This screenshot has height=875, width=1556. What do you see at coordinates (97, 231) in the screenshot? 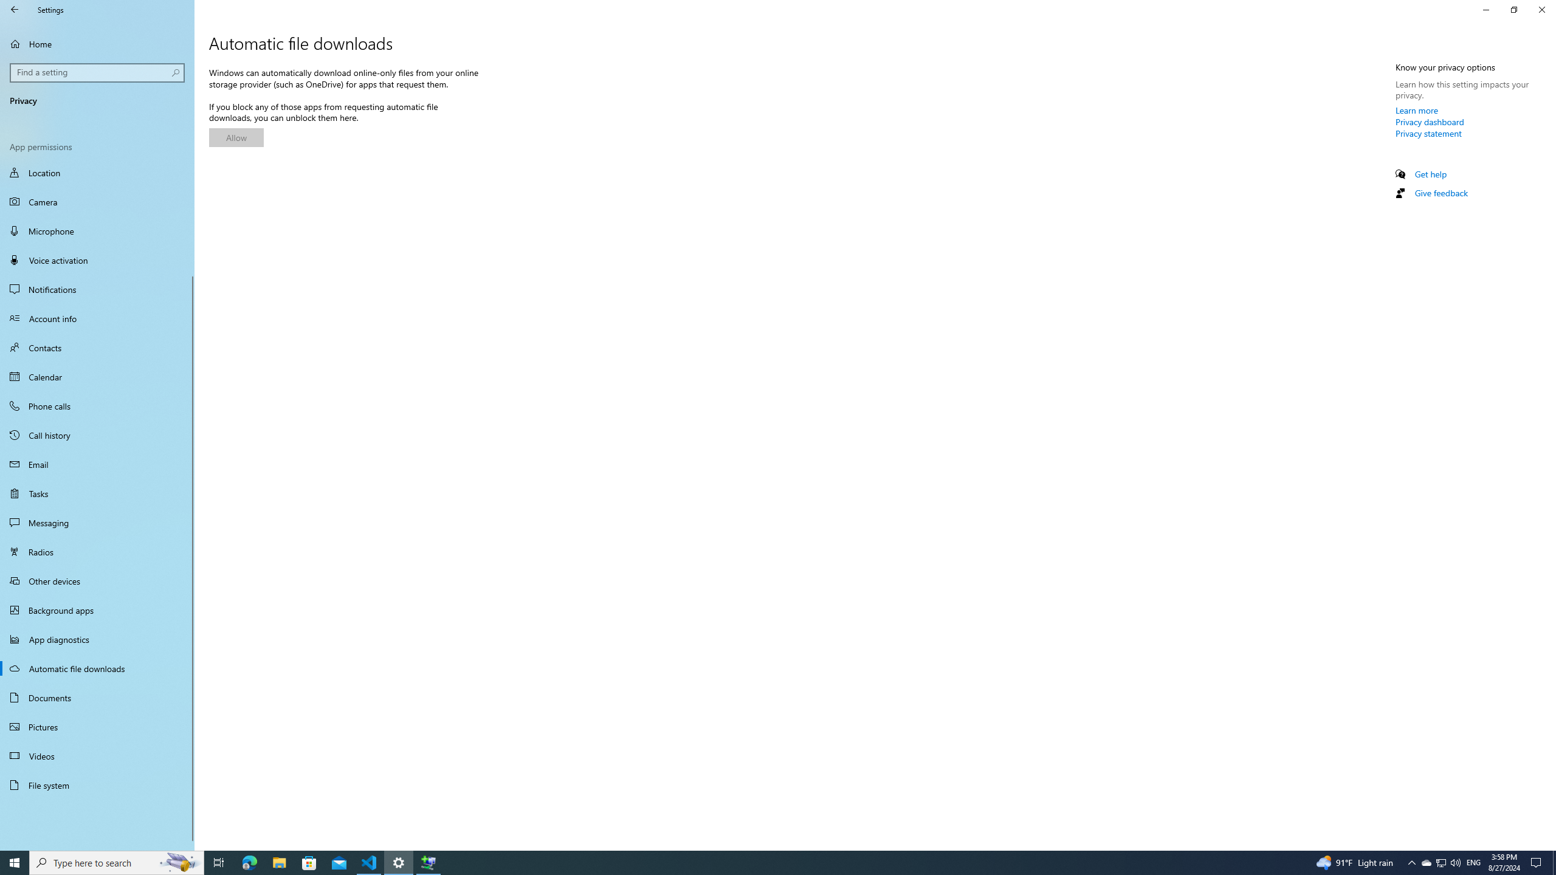
I see `Microphone` at bounding box center [97, 231].